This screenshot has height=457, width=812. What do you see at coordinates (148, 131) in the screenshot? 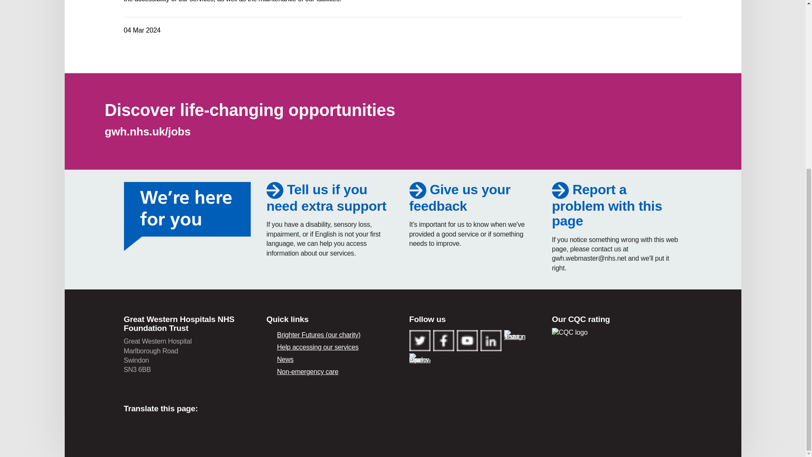
I see `Discover Great Opportunities` at bounding box center [148, 131].